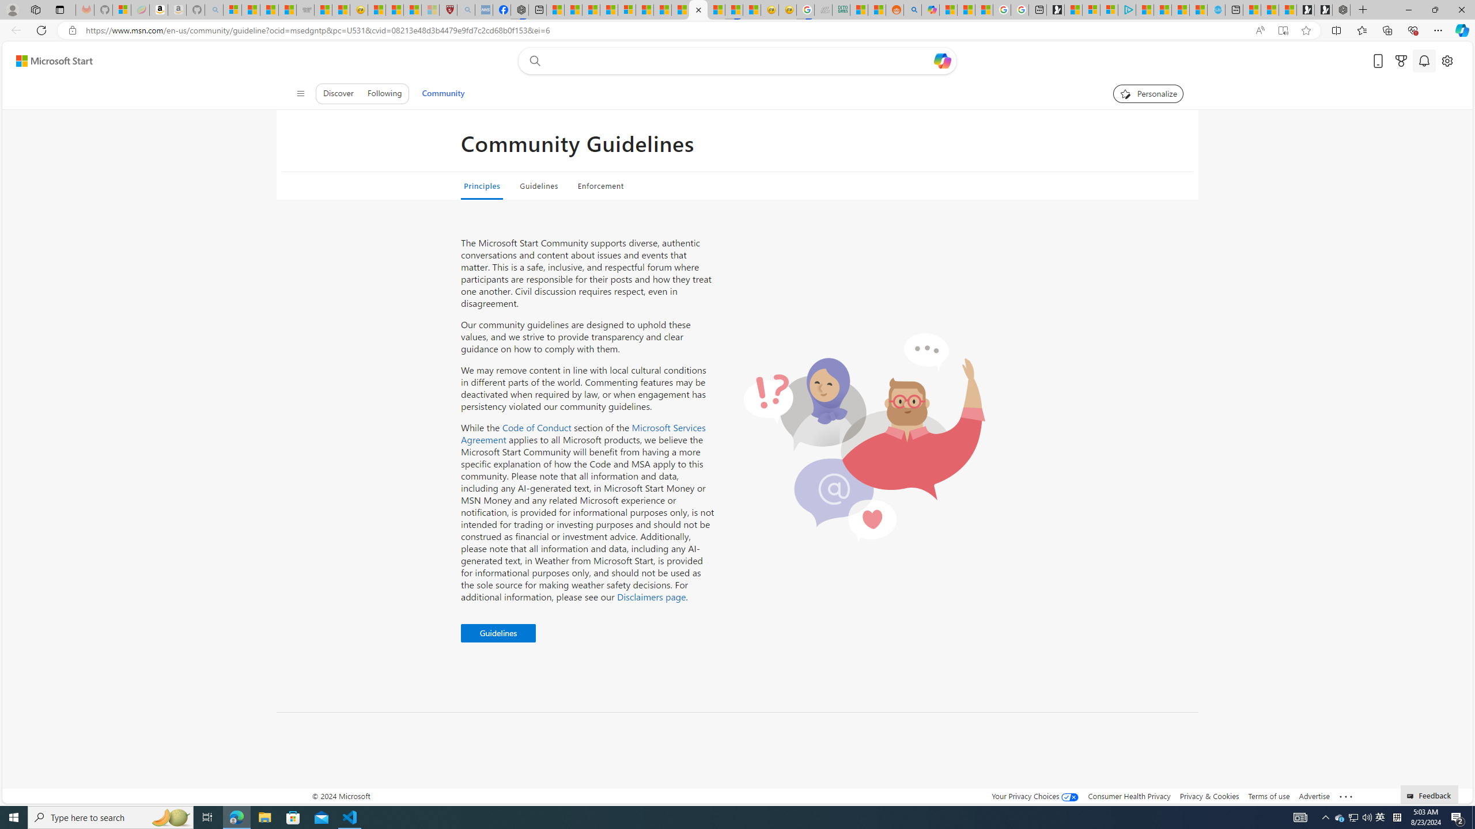  What do you see at coordinates (1438, 30) in the screenshot?
I see `Settings and more (Alt+F)` at bounding box center [1438, 30].